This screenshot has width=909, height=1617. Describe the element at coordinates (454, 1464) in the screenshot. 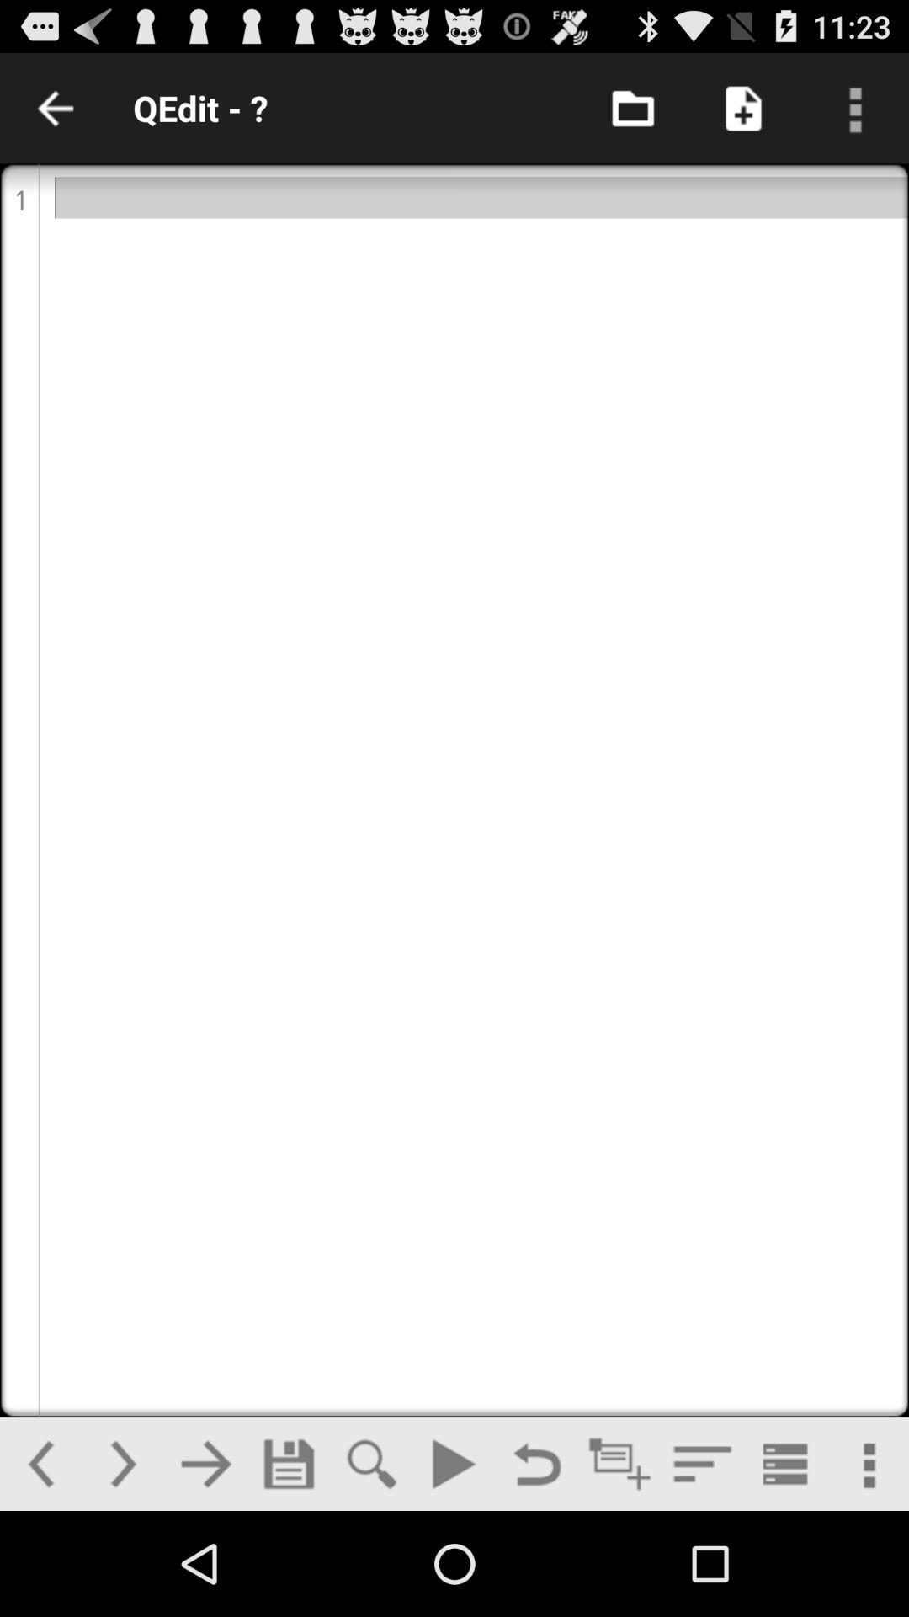

I see `play` at that location.